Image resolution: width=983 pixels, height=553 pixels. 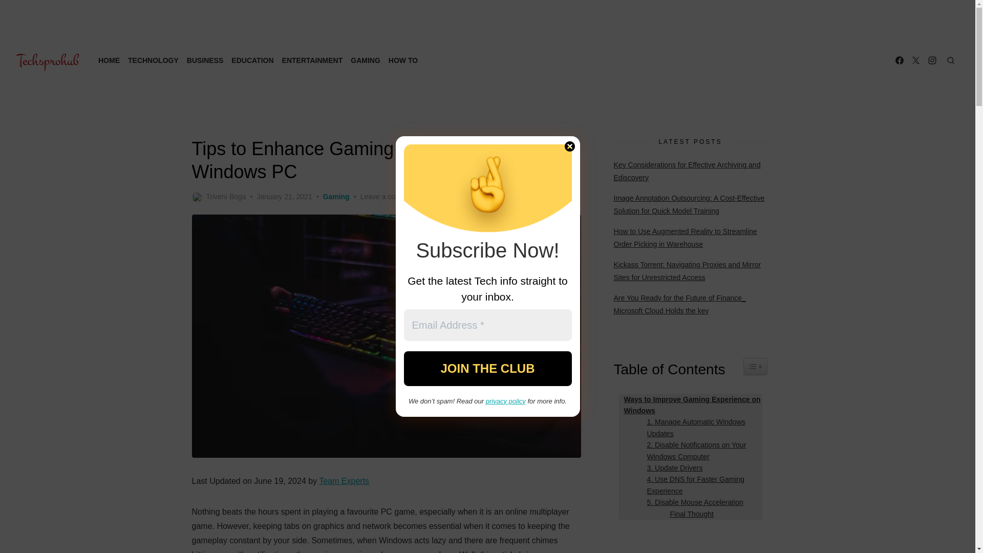 I want to click on TECHNOLOGY, so click(x=153, y=60).